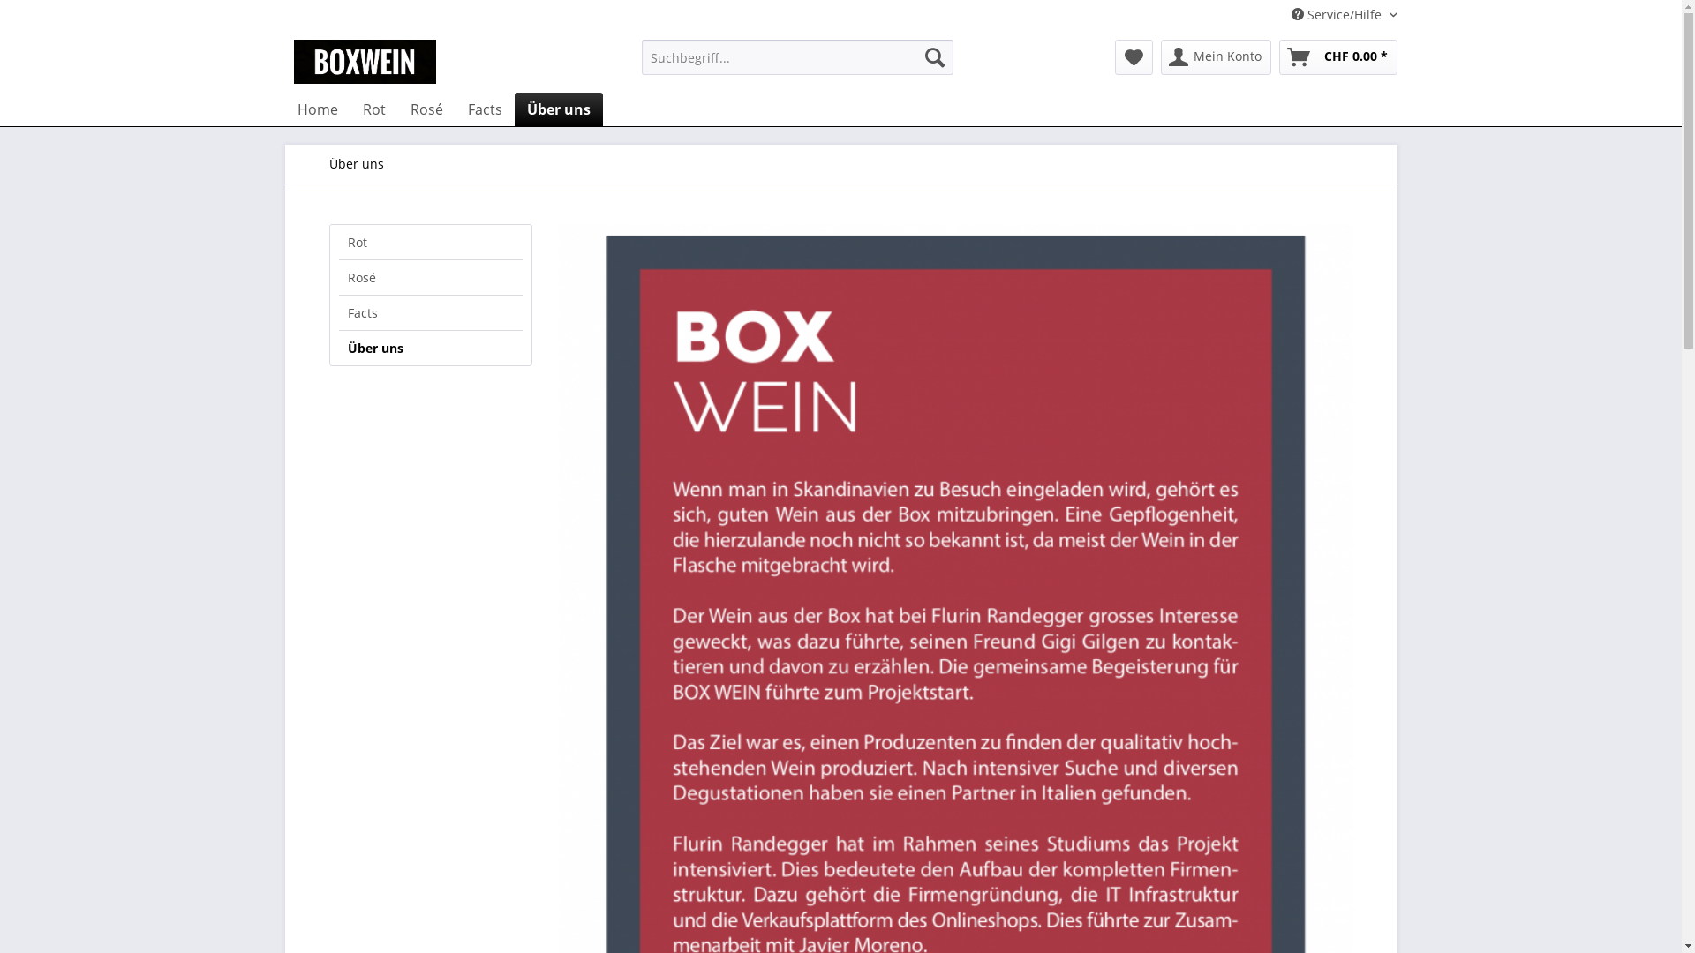 Image resolution: width=1695 pixels, height=953 pixels. Describe the element at coordinates (373, 109) in the screenshot. I see `Rot` at that location.